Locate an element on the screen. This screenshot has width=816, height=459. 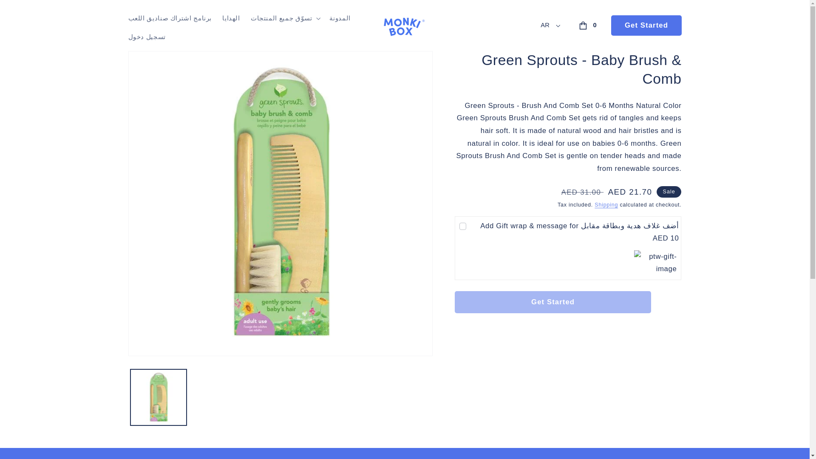
Skip to product information is located at coordinates (156, 60).